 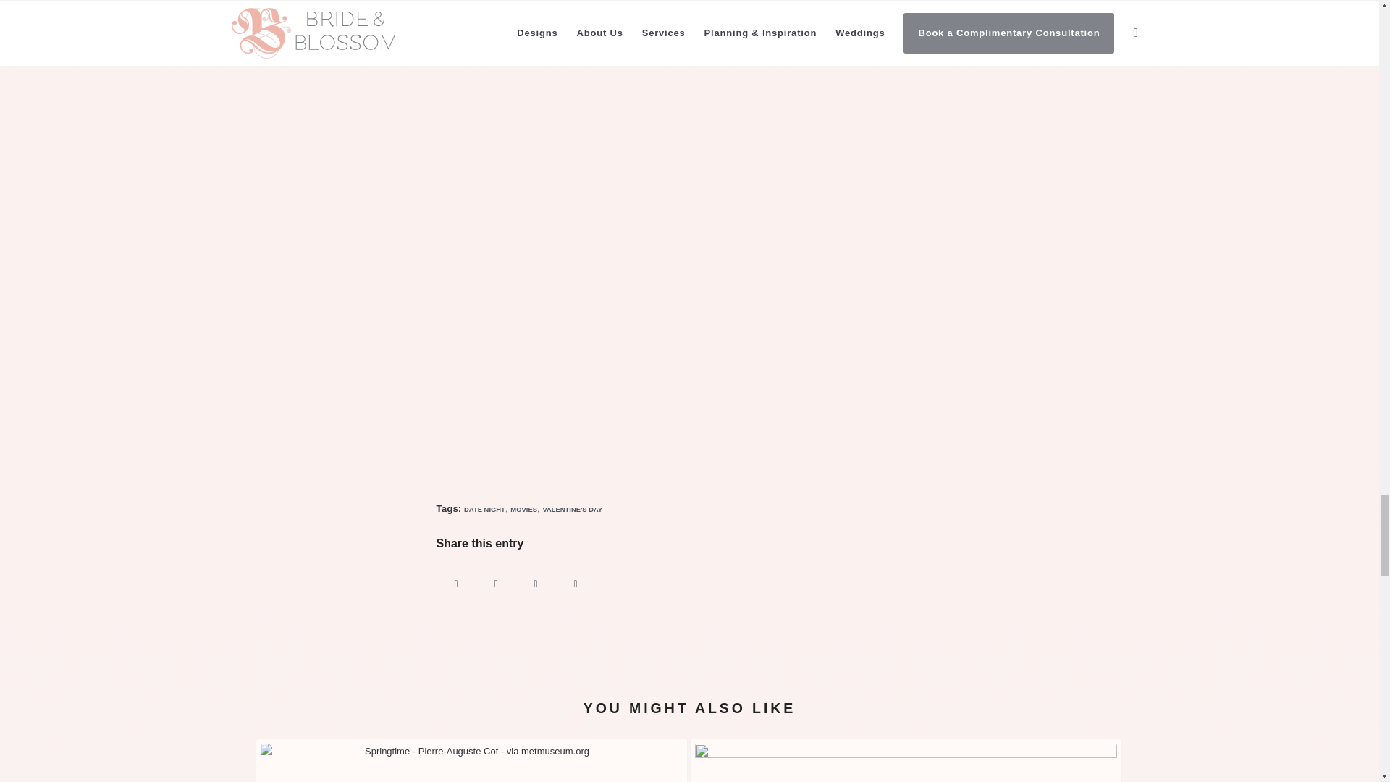 What do you see at coordinates (572, 508) in the screenshot?
I see `VALENTINE'S DAY` at bounding box center [572, 508].